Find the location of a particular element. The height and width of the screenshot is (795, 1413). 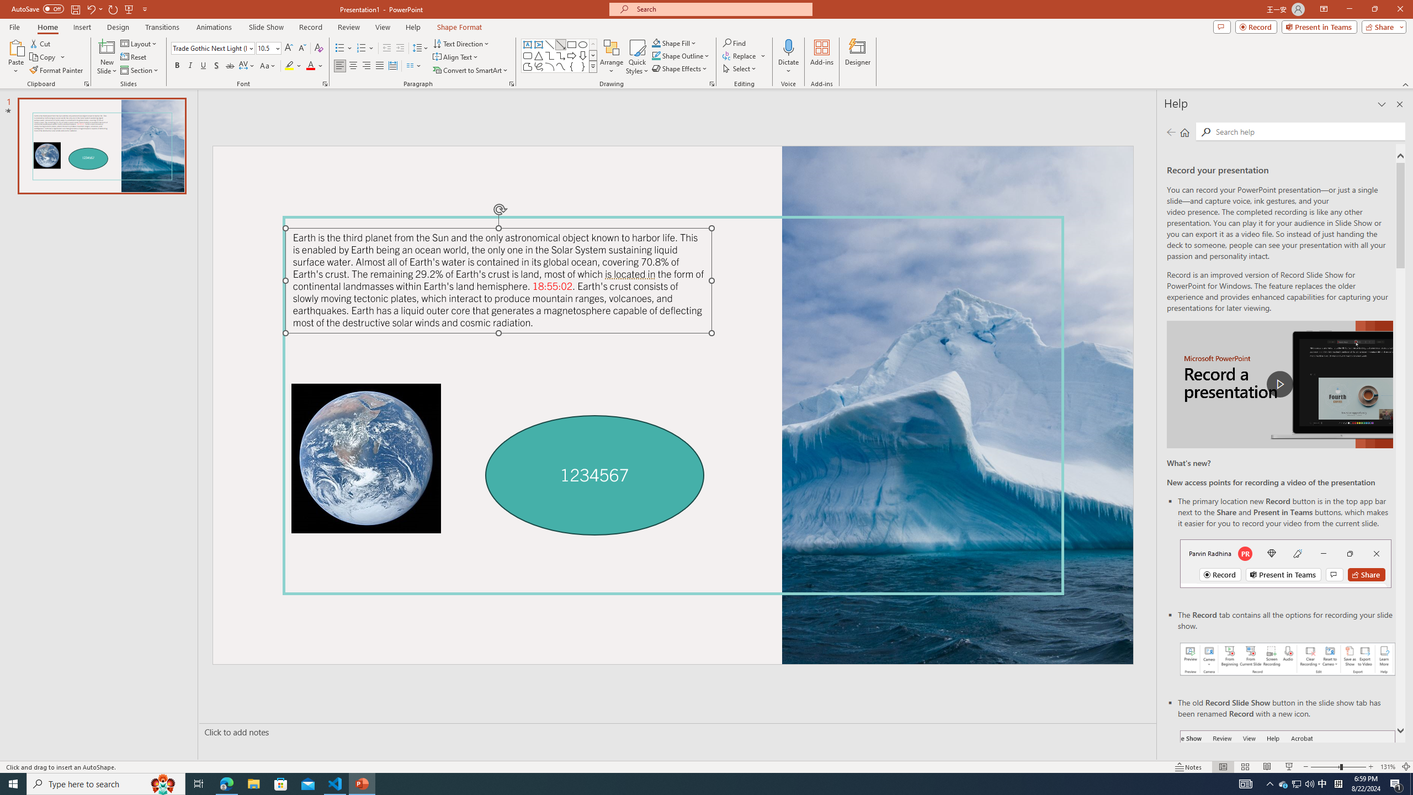

Shape Fill Aqua, Accent 2 is located at coordinates (656, 43).